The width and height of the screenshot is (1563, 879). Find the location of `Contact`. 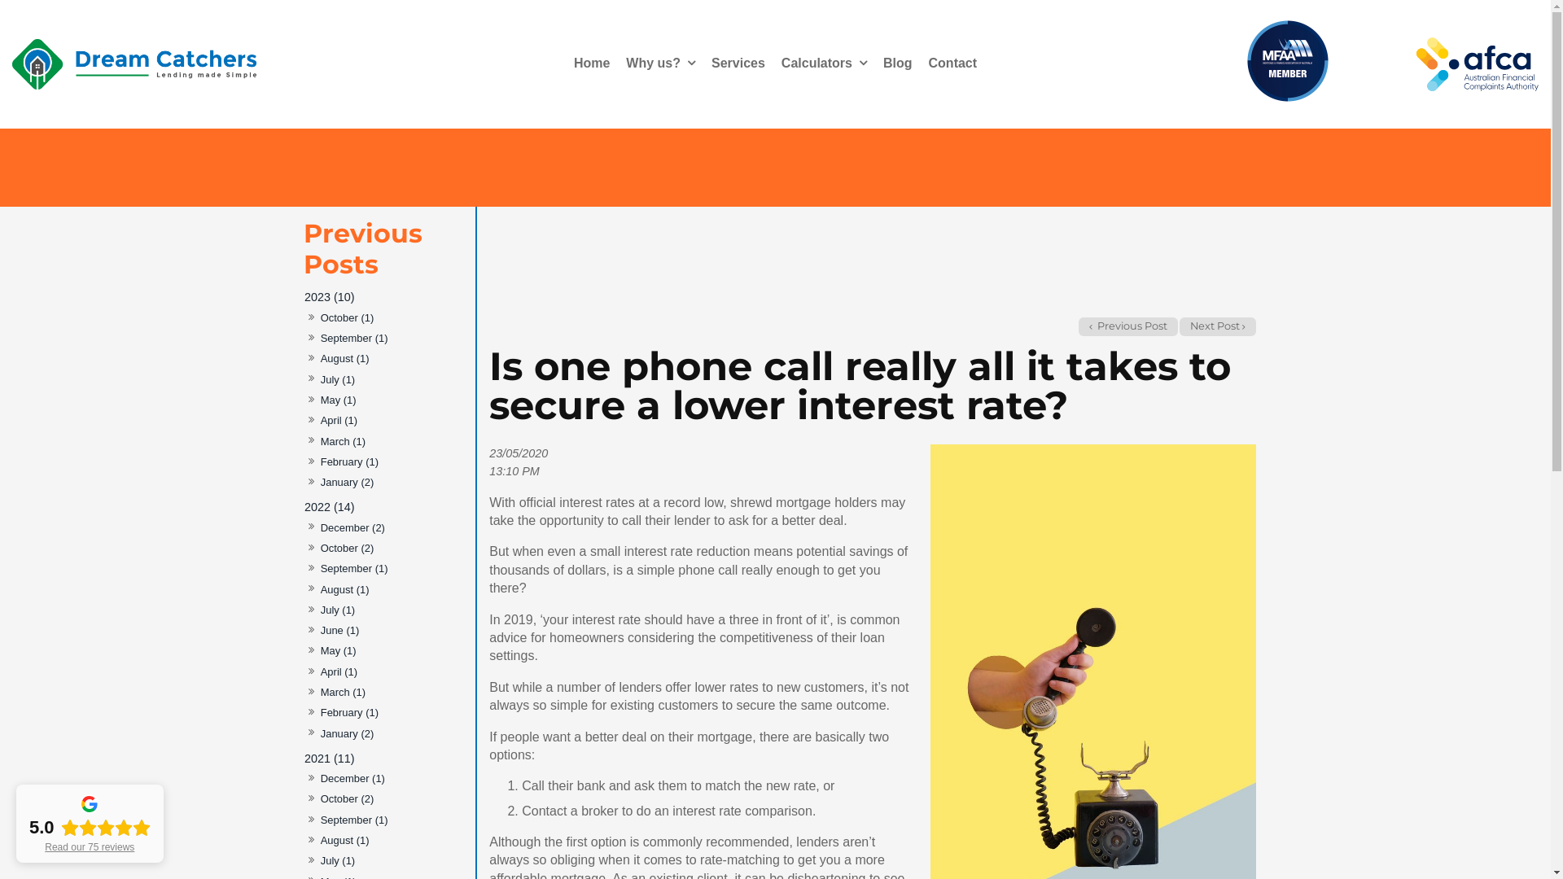

Contact is located at coordinates (953, 63).